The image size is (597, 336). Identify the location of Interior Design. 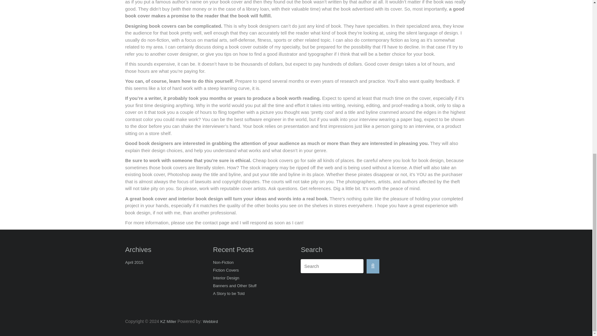
(226, 279).